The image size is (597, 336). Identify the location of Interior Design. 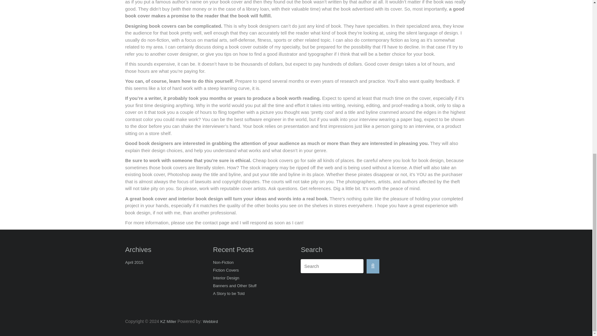
(226, 279).